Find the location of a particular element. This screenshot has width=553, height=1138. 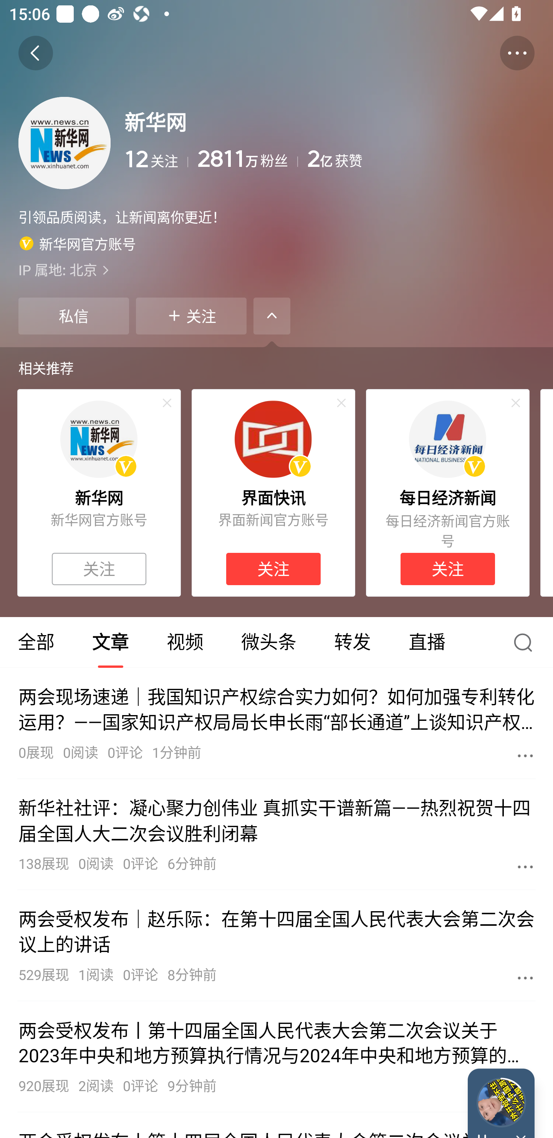

12 关注 is located at coordinates (156, 159).